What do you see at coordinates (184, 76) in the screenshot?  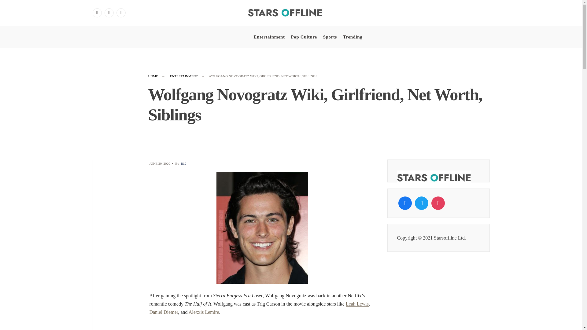 I see `ENTERTAINMENT` at bounding box center [184, 76].